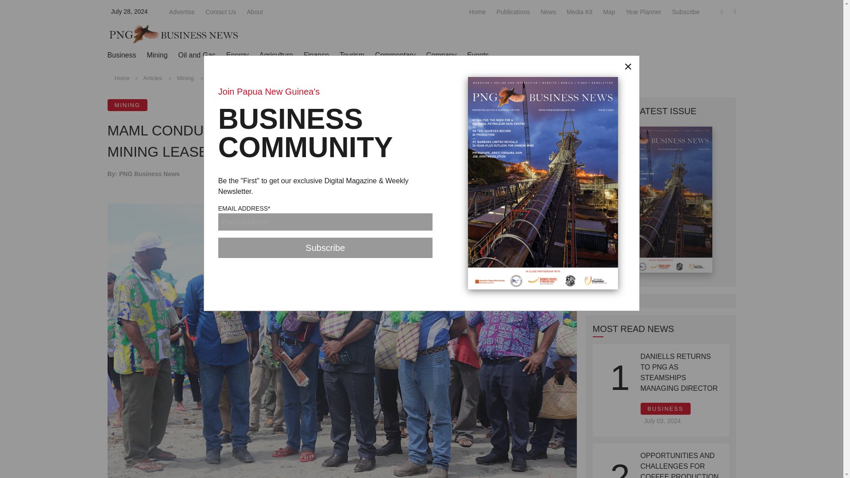 This screenshot has width=850, height=478. Describe the element at coordinates (441, 55) in the screenshot. I see `Company` at that location.